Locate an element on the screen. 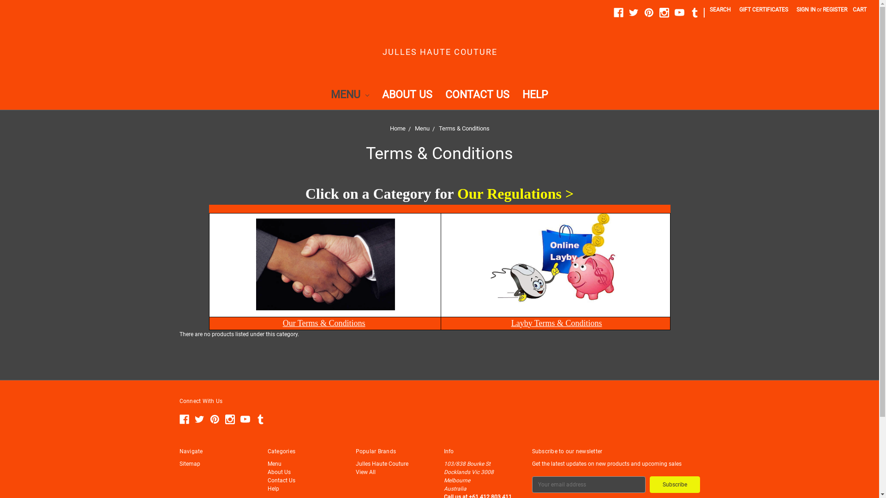 Image resolution: width=886 pixels, height=498 pixels. CART is located at coordinates (860, 10).